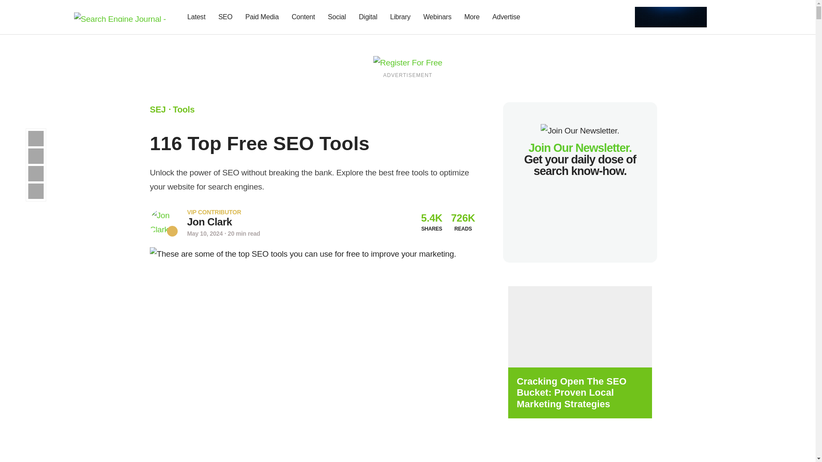 The width and height of the screenshot is (822, 462). Describe the element at coordinates (721, 17) in the screenshot. I see `Subscribe to our Newsletter` at that location.